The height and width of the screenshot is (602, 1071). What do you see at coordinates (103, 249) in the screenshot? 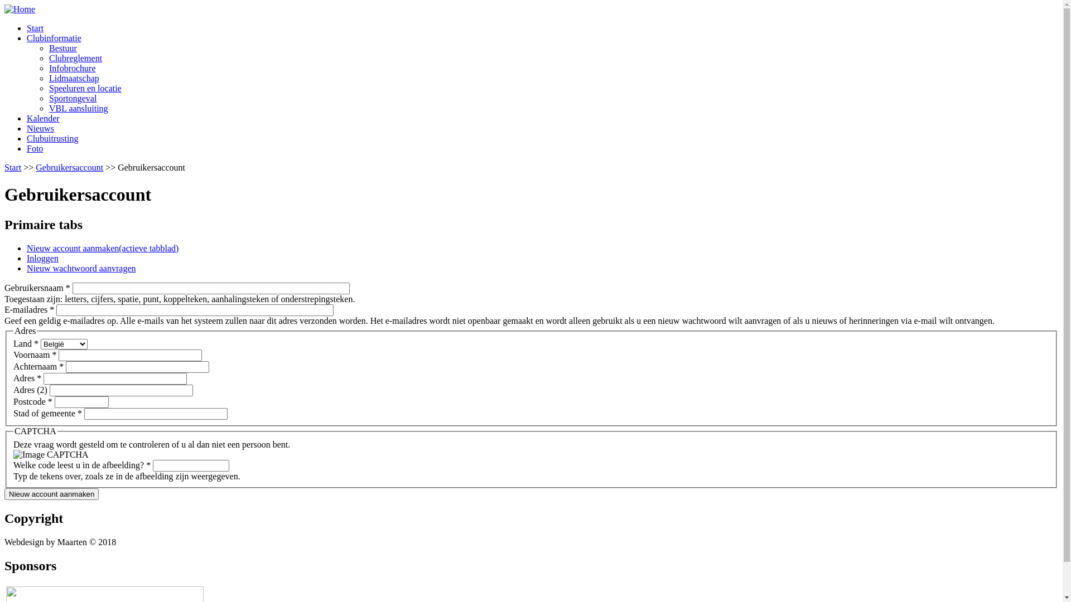
I see `Nieuw account aanmaken(actieve tabblad)` at bounding box center [103, 249].